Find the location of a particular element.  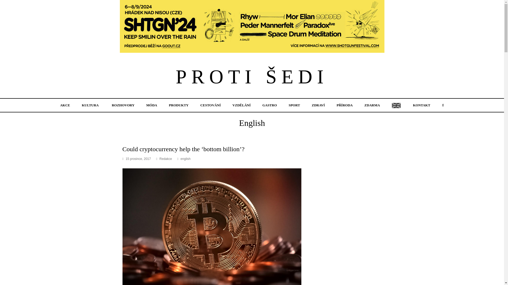

KONTAKT is located at coordinates (421, 105).